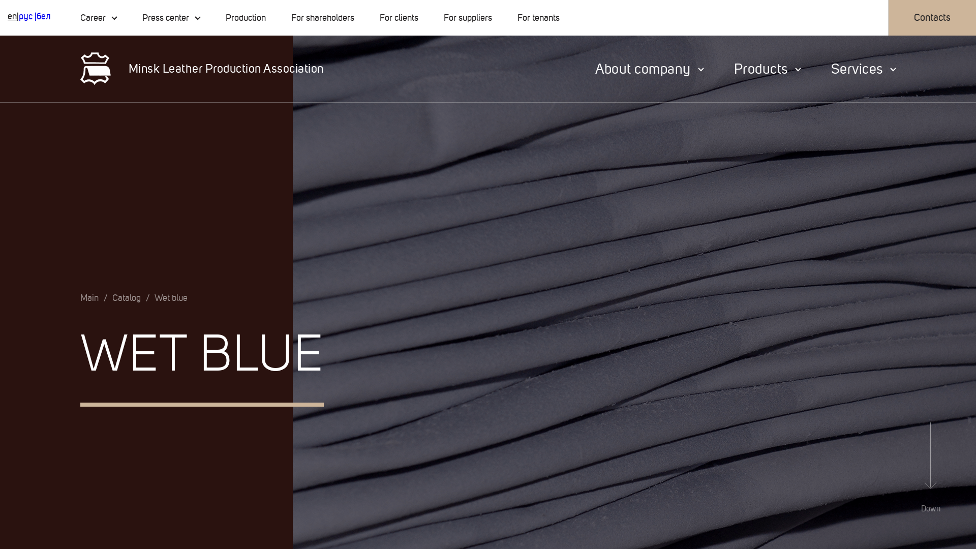 The height and width of the screenshot is (549, 976). I want to click on Services, so click(863, 69).